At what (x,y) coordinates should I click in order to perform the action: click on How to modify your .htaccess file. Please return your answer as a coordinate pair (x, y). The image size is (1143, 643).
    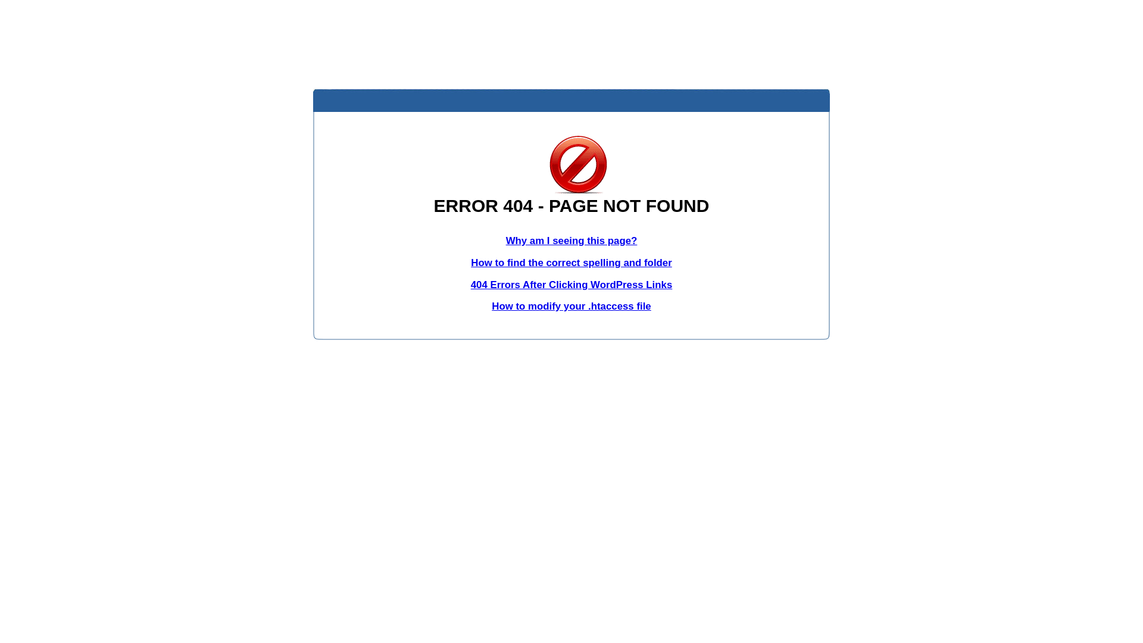
    Looking at the image, I should click on (571, 306).